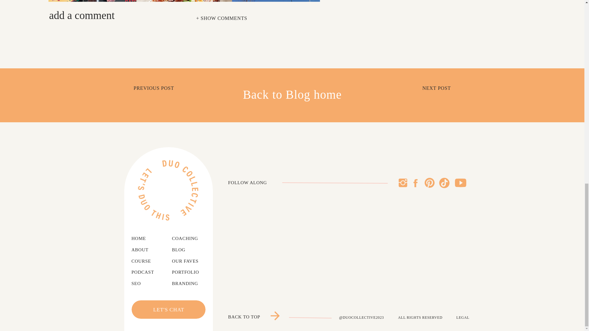  What do you see at coordinates (142, 238) in the screenshot?
I see `HOME` at bounding box center [142, 238].